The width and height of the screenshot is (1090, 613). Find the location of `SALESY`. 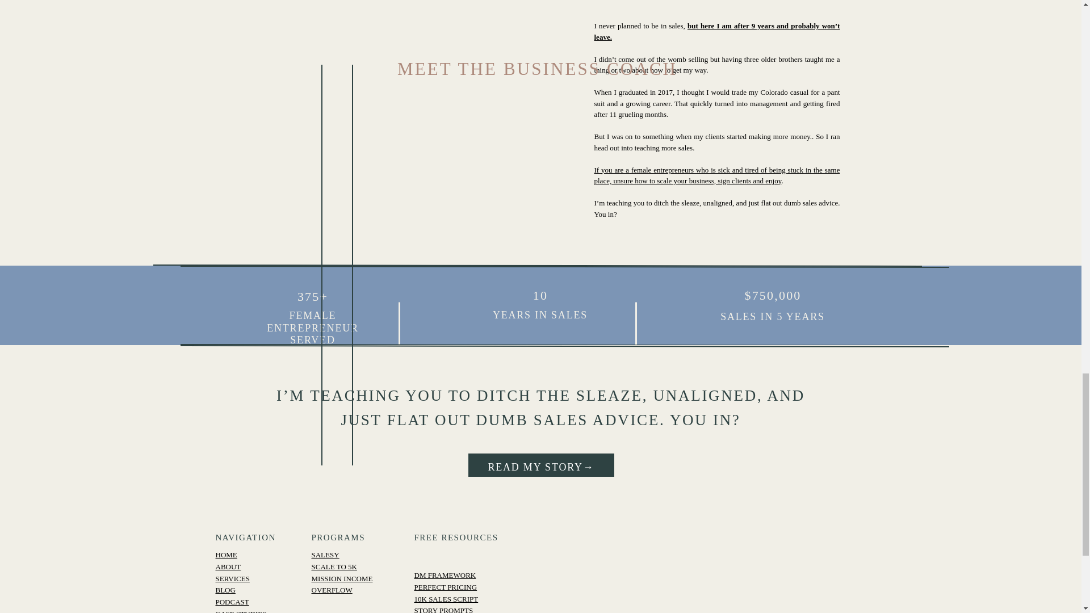

SALESY is located at coordinates (325, 554).